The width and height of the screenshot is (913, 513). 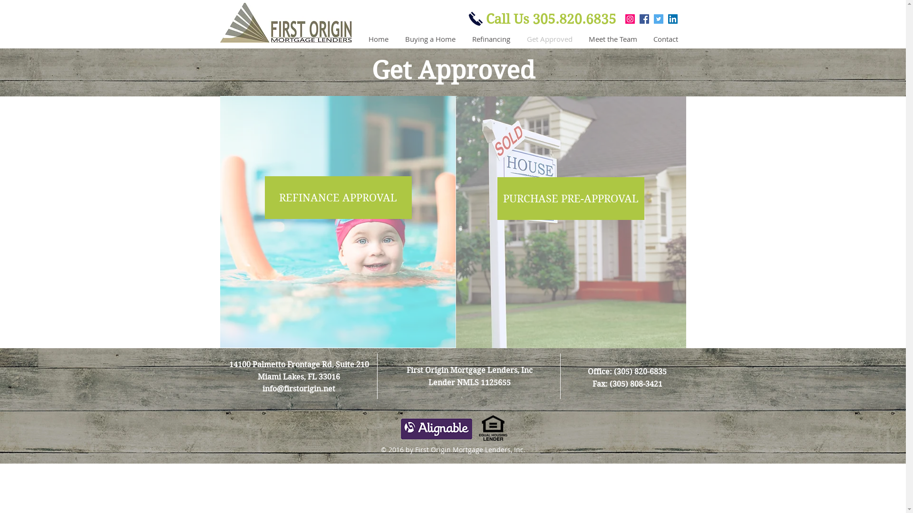 I want to click on Refinancing, so click(x=490, y=39).